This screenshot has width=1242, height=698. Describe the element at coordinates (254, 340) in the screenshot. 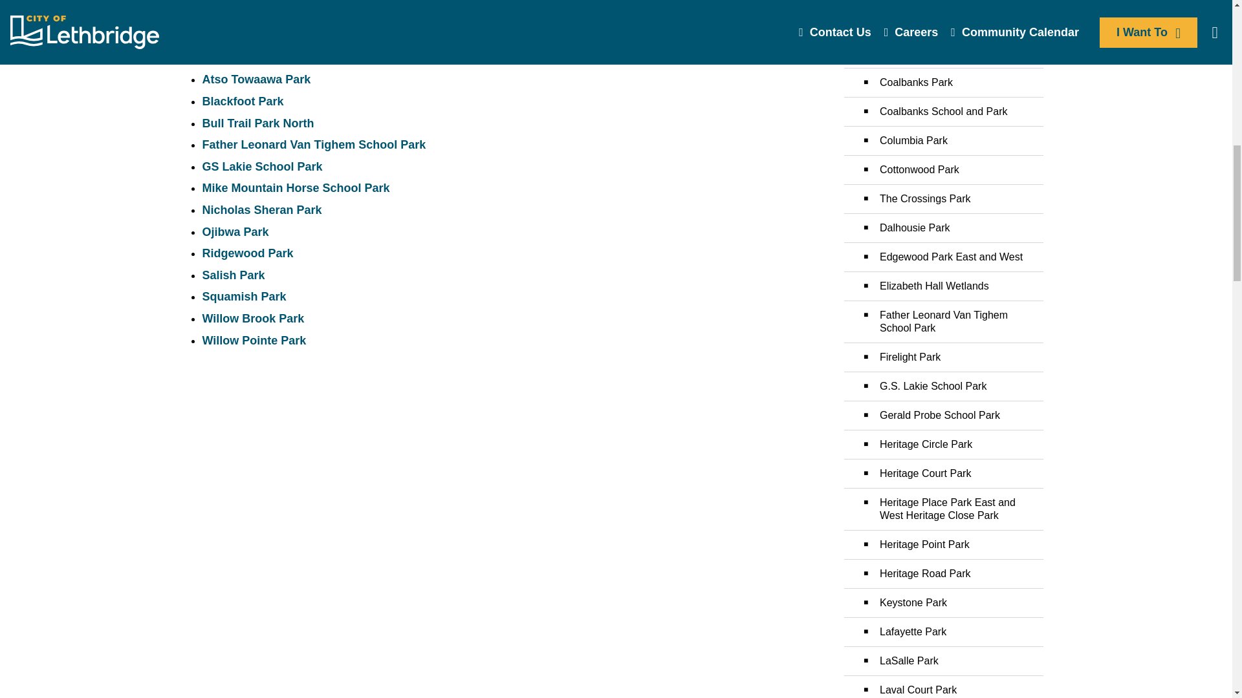

I see `Willow Pointe Park` at that location.